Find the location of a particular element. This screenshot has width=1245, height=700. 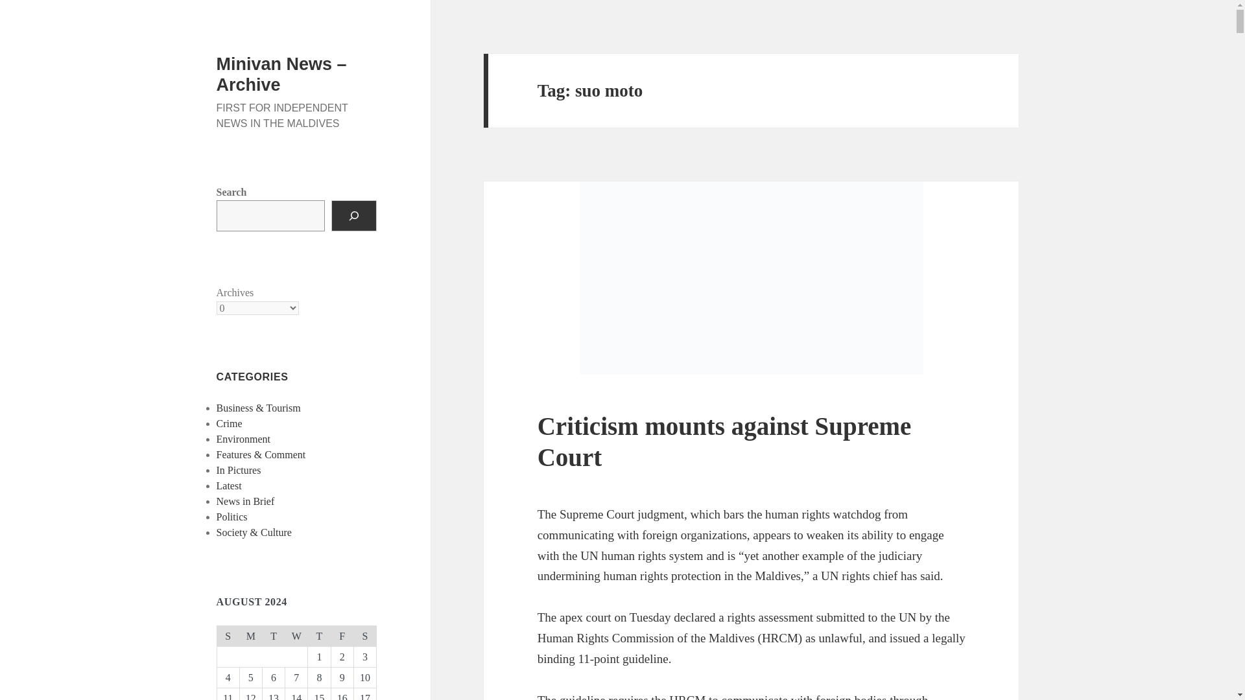

Criticism mounts against Supreme Court is located at coordinates (724, 441).